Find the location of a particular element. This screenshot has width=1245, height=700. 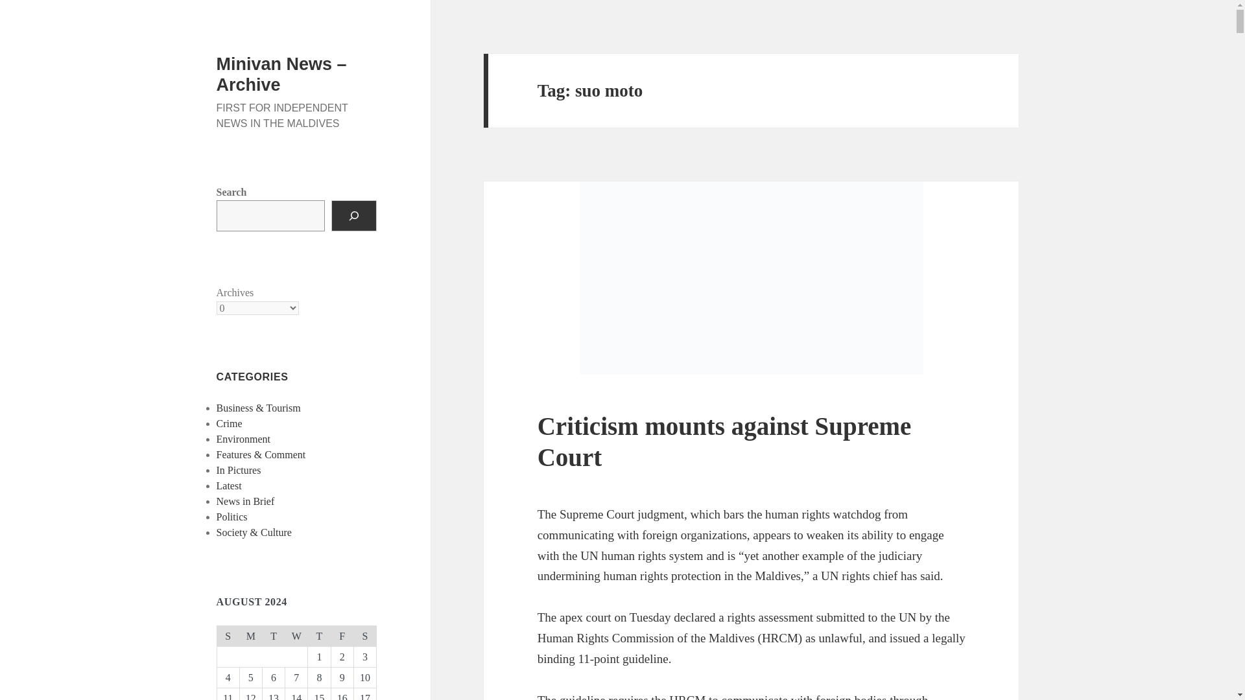

Criticism mounts against Supreme Court is located at coordinates (724, 441).